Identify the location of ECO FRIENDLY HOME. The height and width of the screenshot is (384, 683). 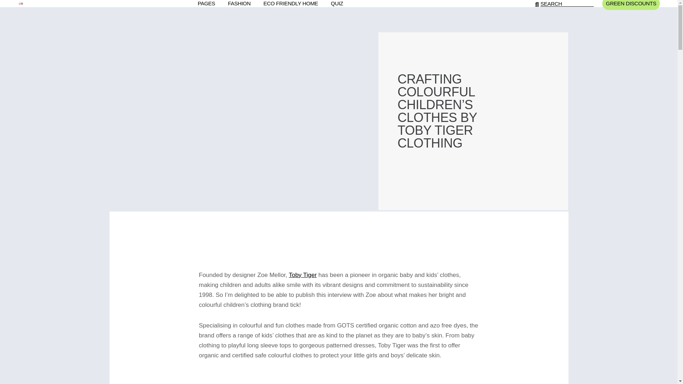
(291, 4).